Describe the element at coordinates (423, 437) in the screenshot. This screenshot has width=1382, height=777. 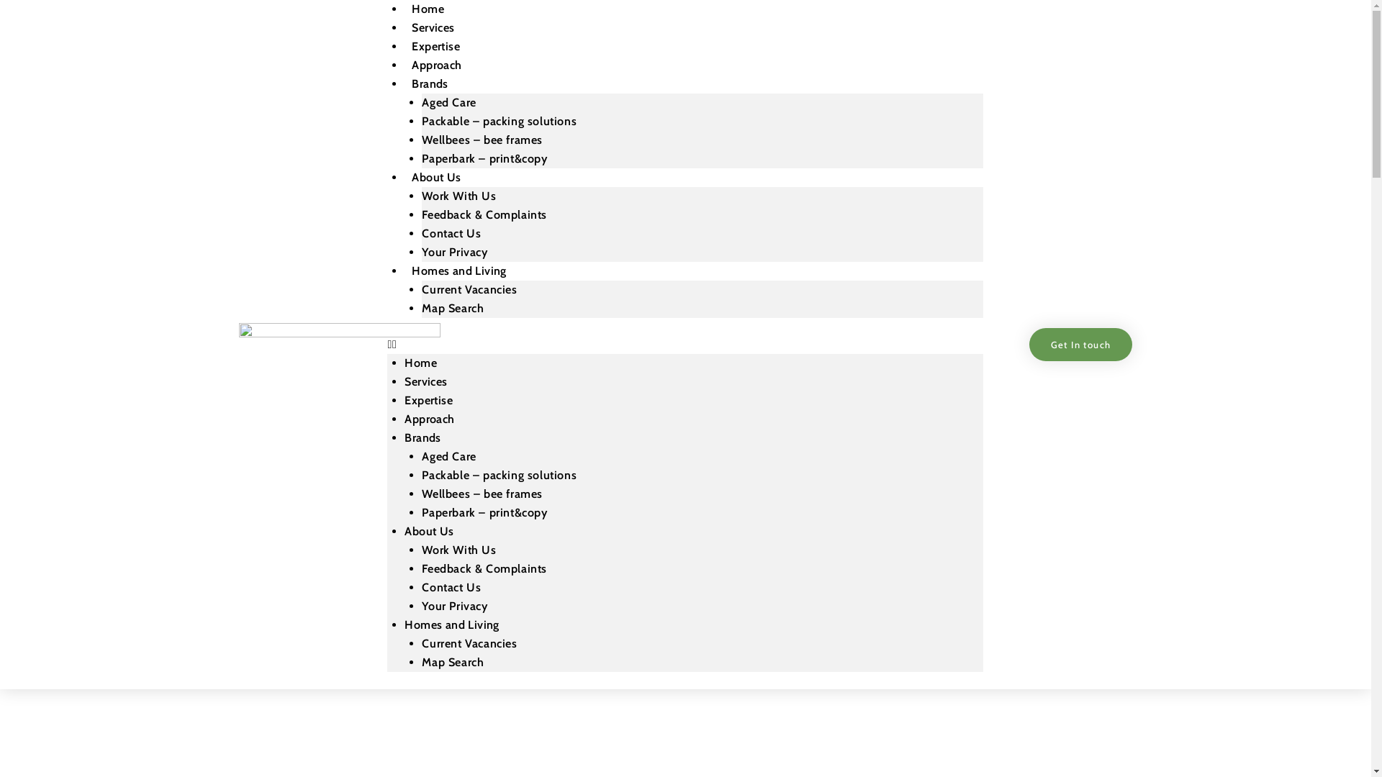
I see `Brands` at that location.